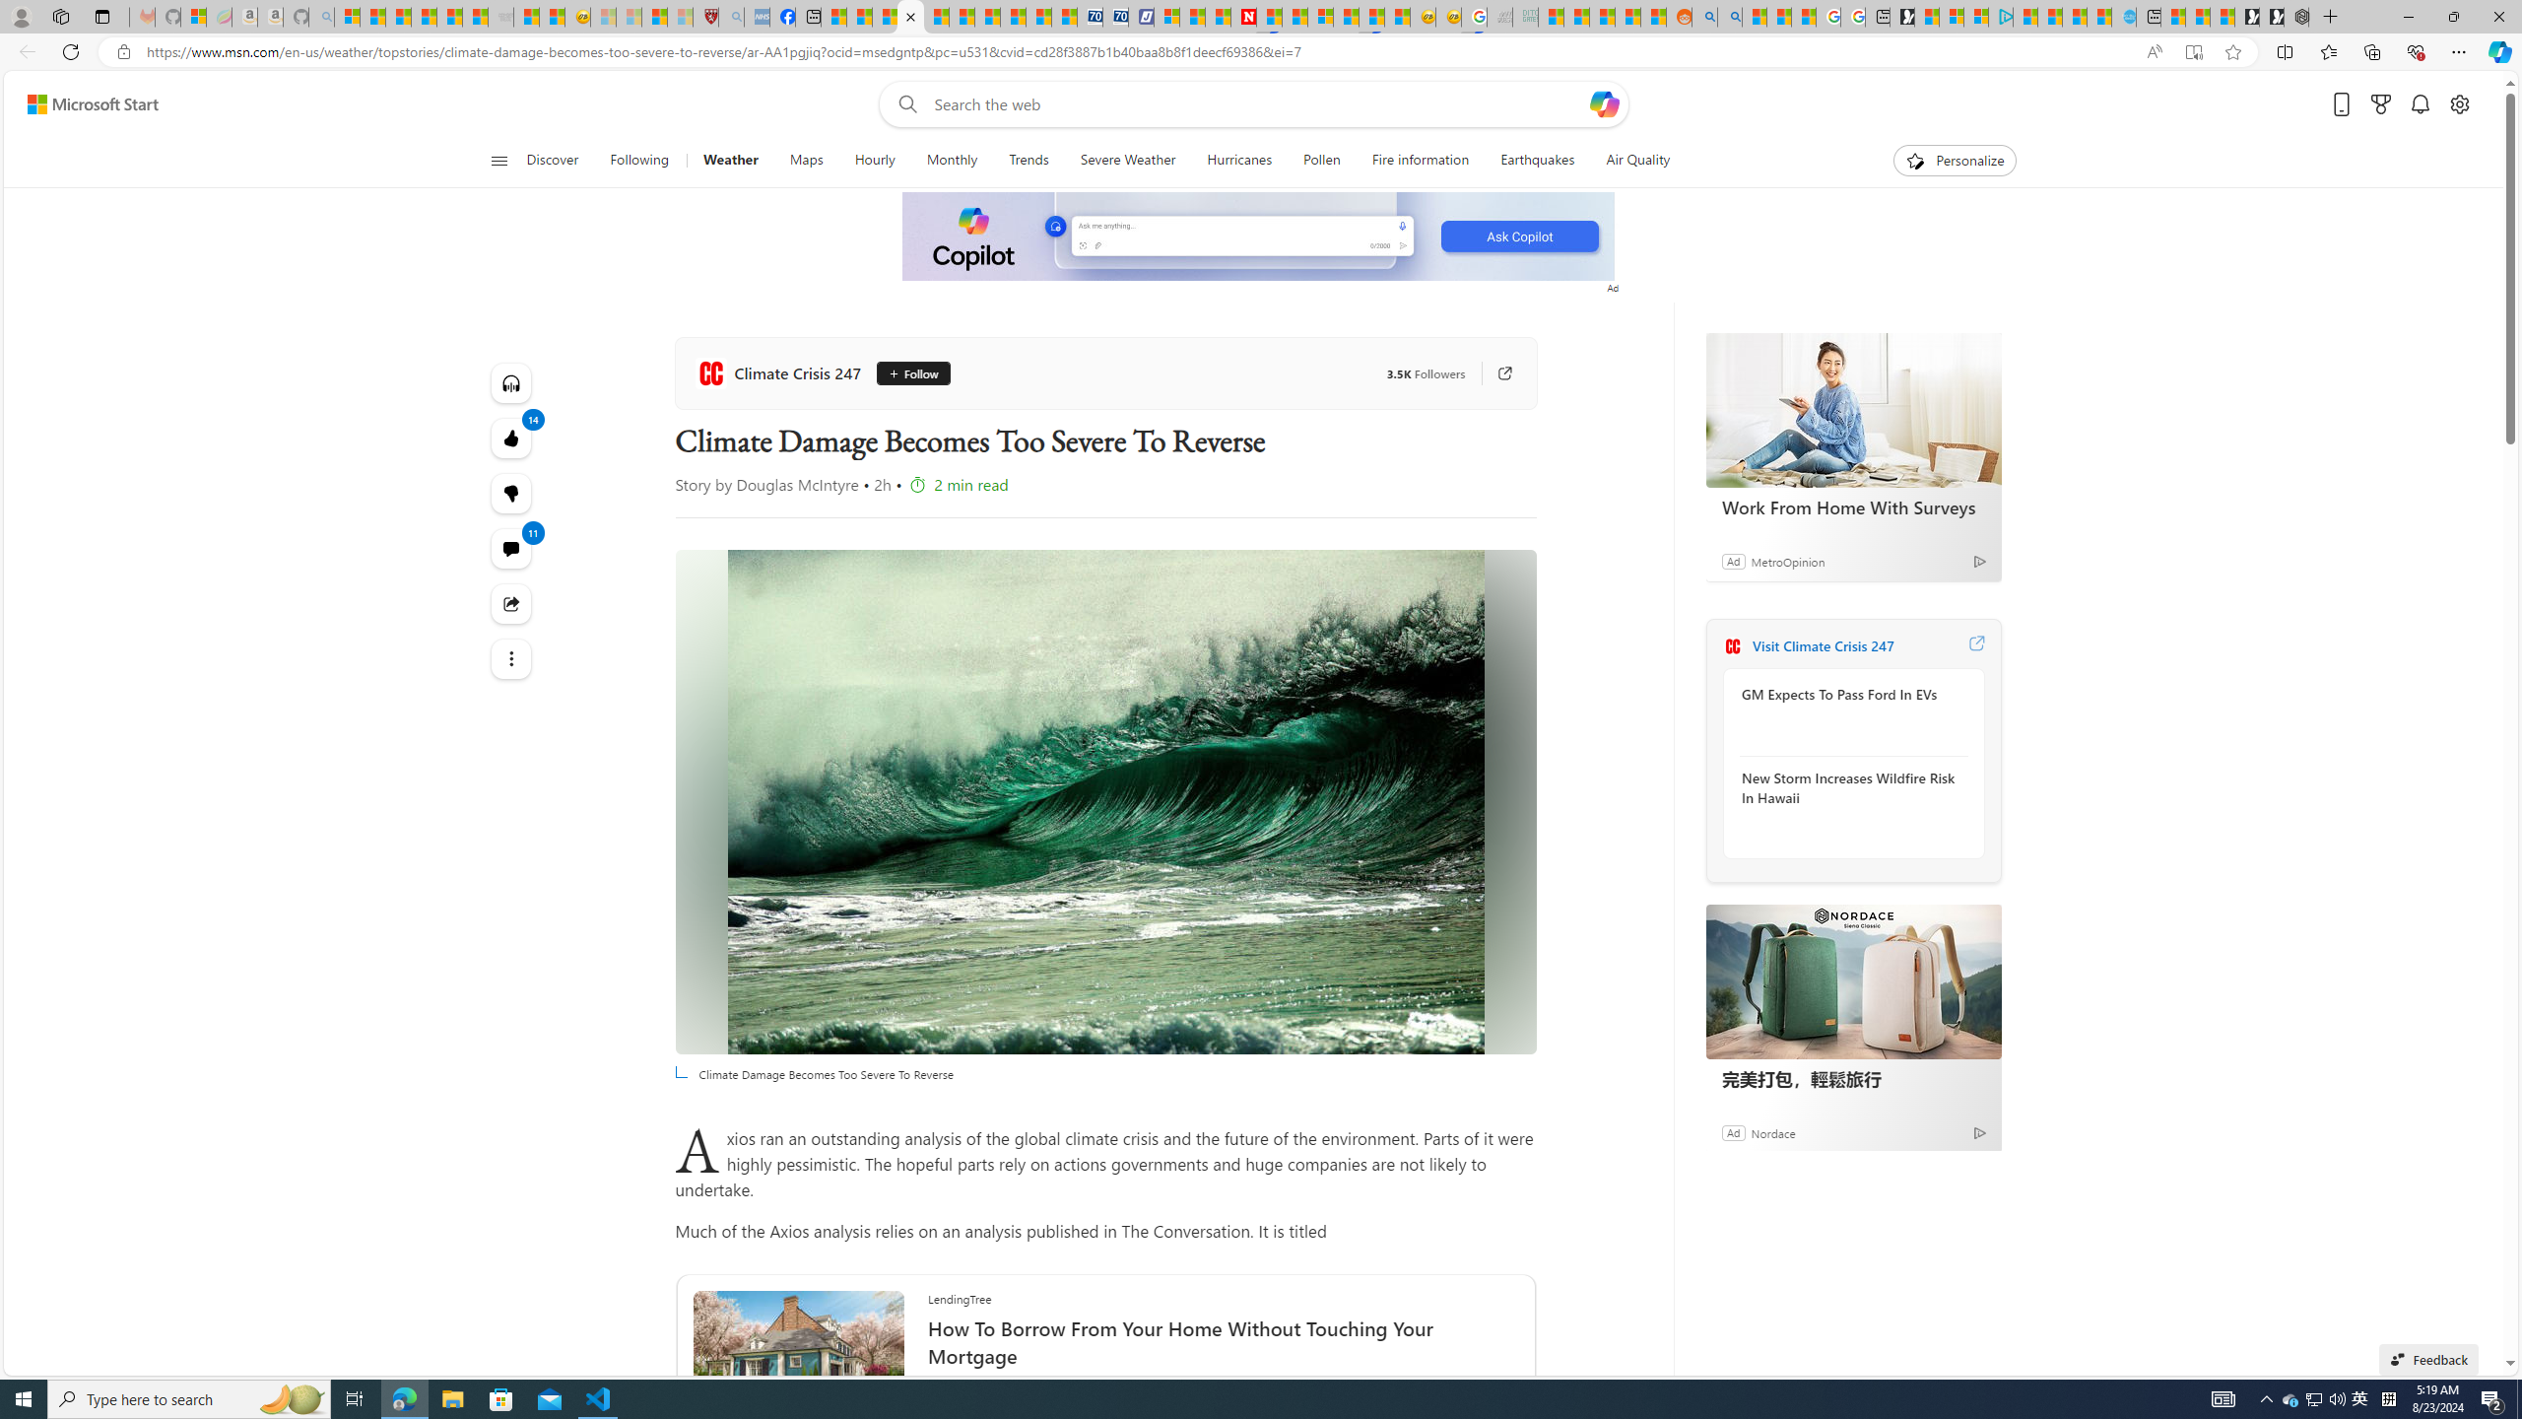 This screenshot has height=1419, width=2522. I want to click on New Storm Increases Wildfire Risk In Hawaii, so click(1848, 787).